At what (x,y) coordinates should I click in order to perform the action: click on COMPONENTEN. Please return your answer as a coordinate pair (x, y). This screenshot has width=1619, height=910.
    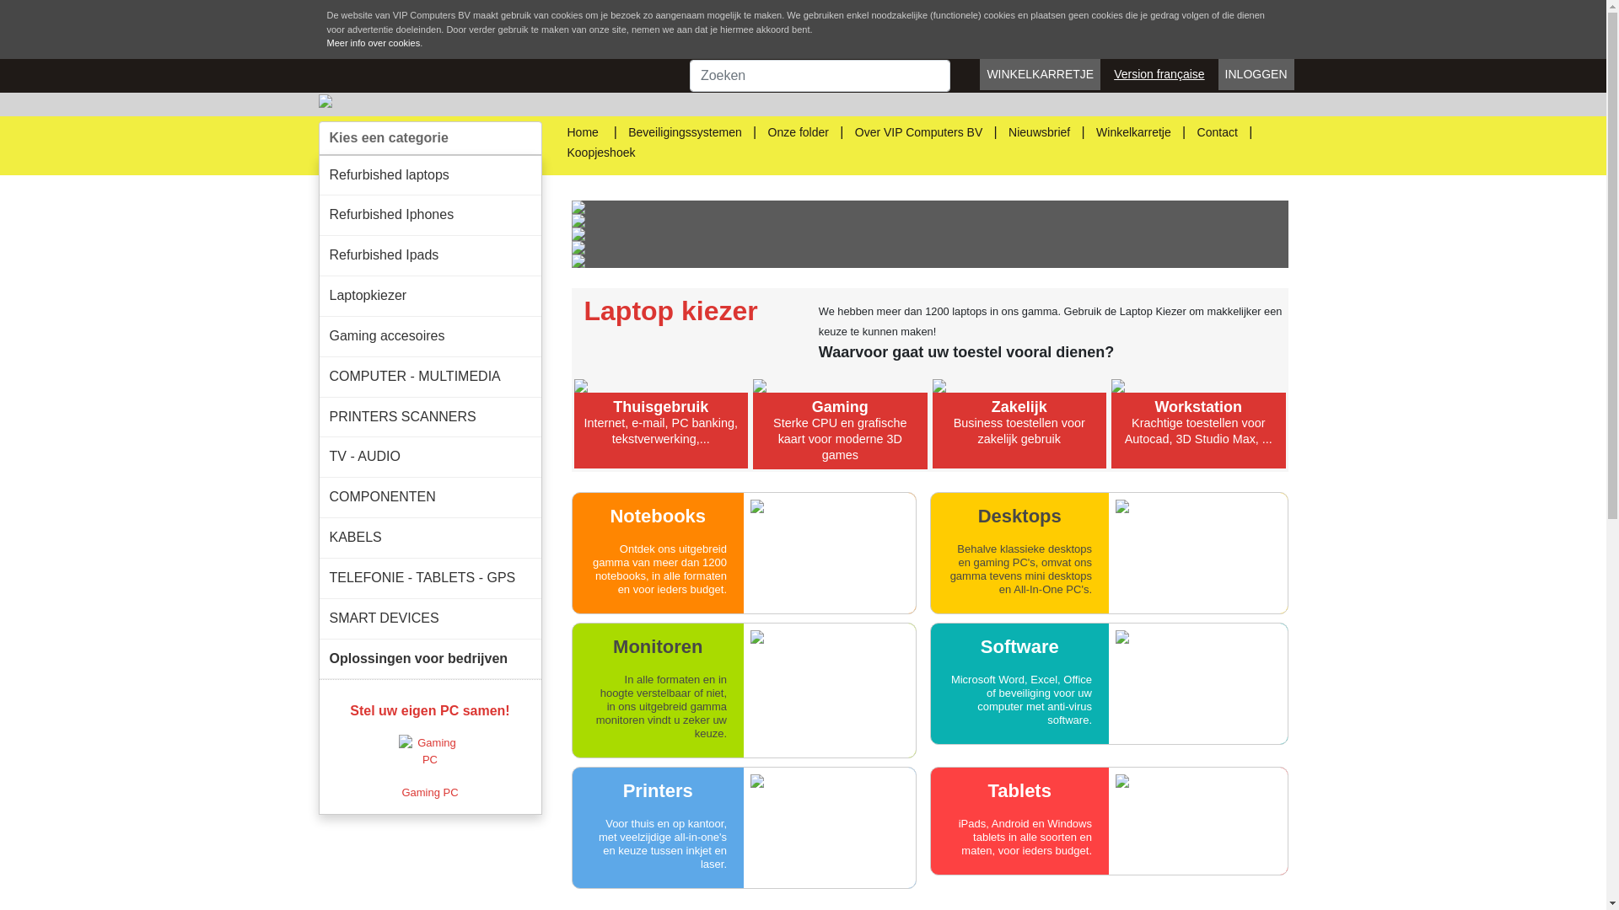
    Looking at the image, I should click on (430, 497).